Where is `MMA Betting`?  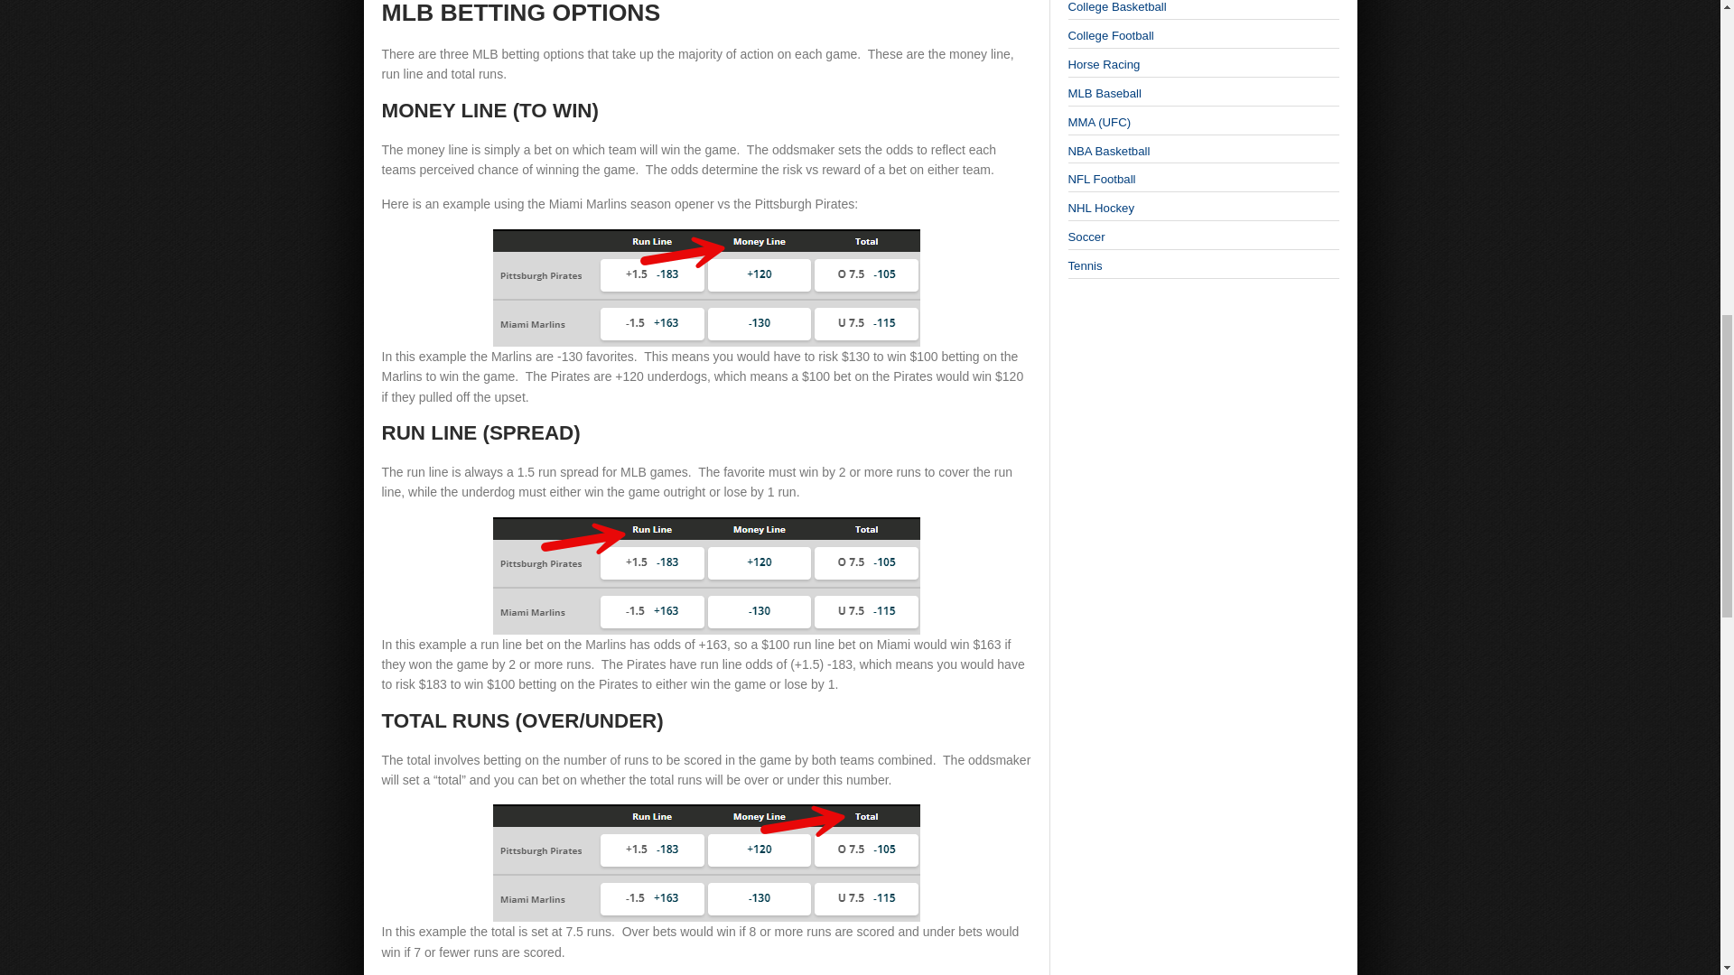 MMA Betting is located at coordinates (1098, 122).